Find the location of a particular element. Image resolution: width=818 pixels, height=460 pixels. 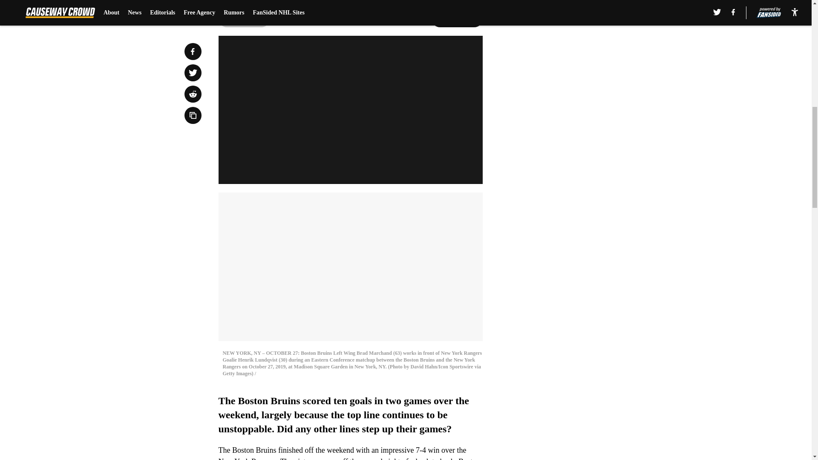

Next is located at coordinates (457, 18).